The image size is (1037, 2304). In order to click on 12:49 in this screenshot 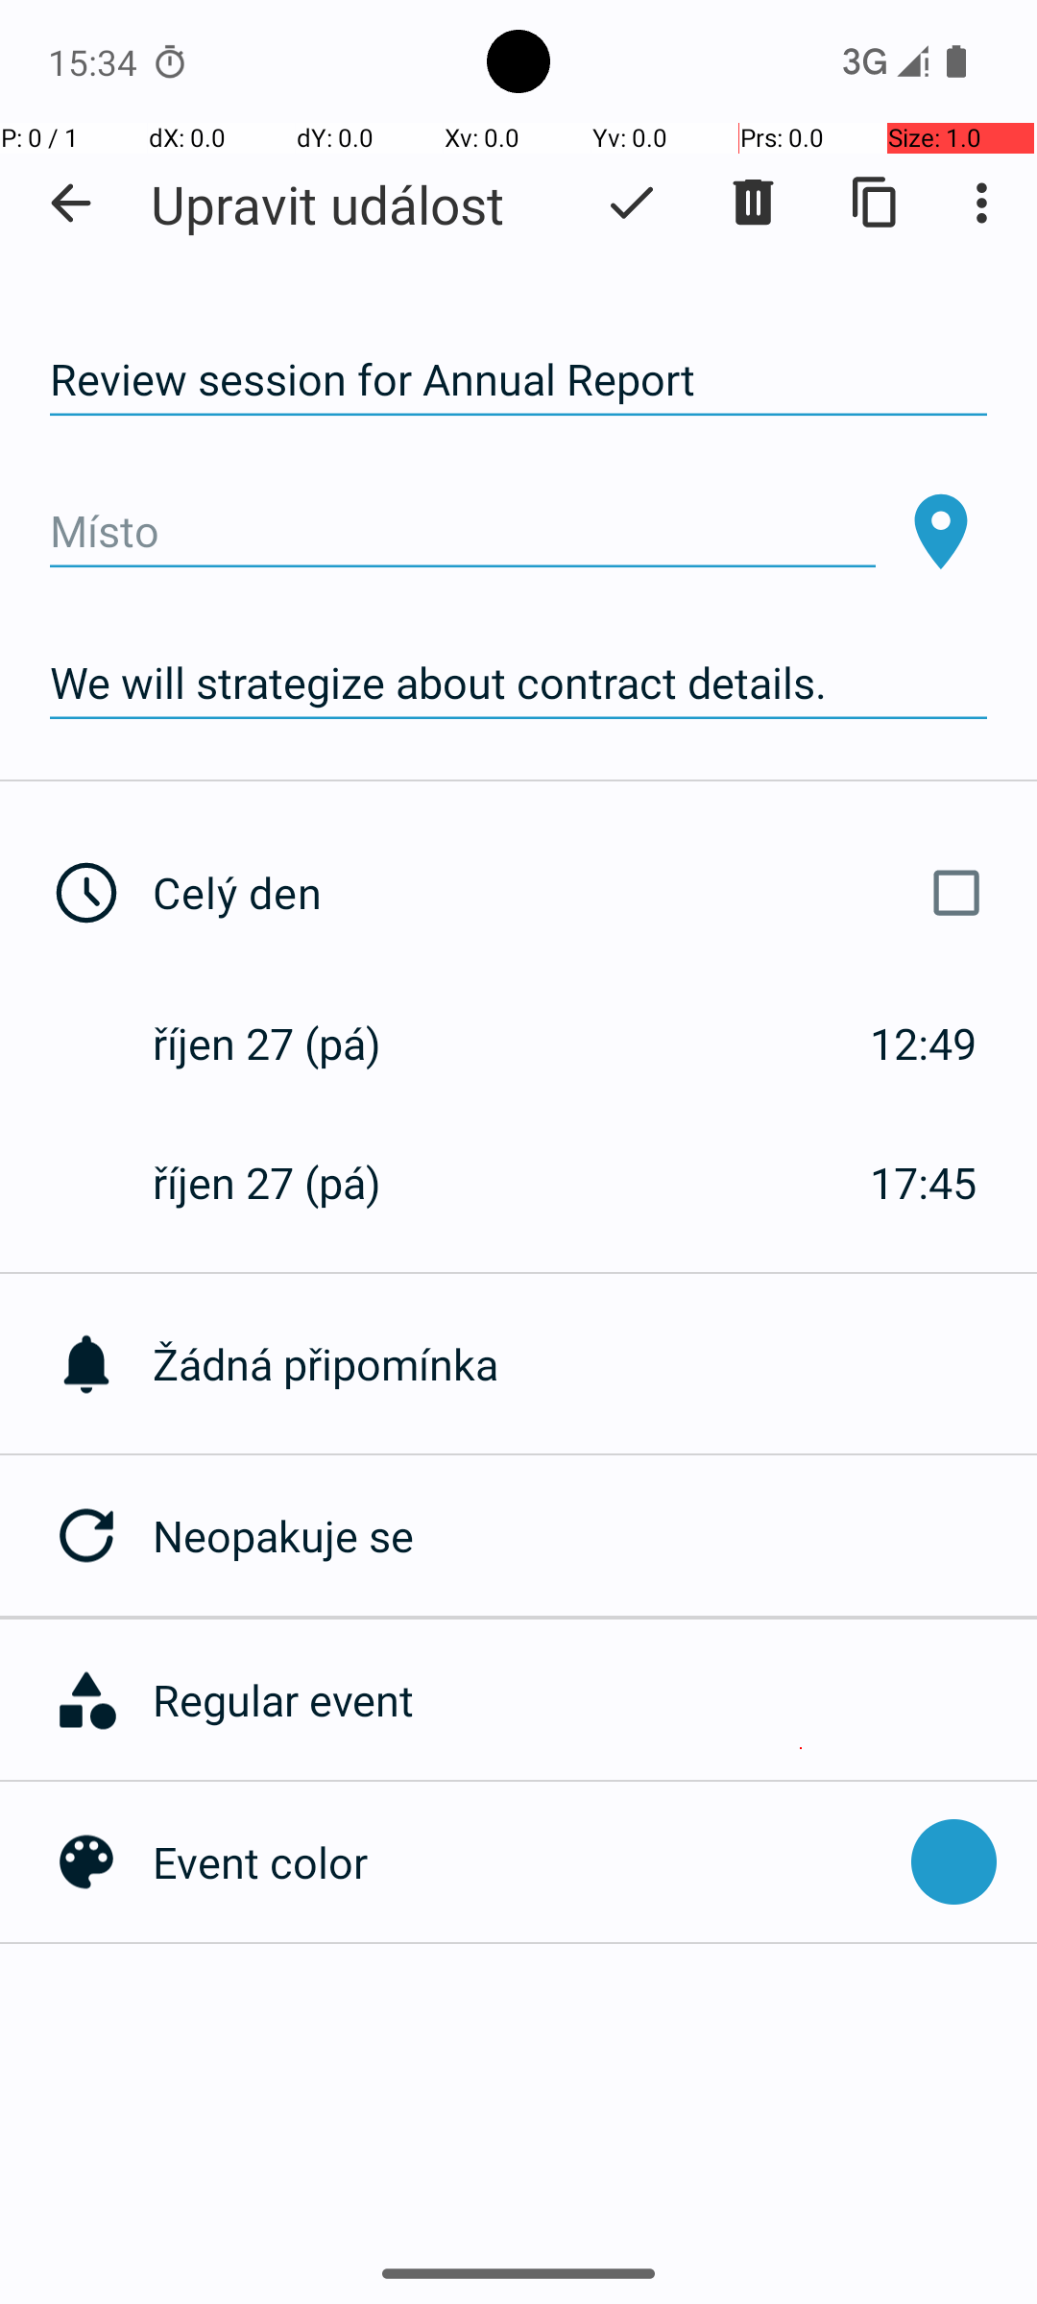, I will do `click(924, 1043)`.